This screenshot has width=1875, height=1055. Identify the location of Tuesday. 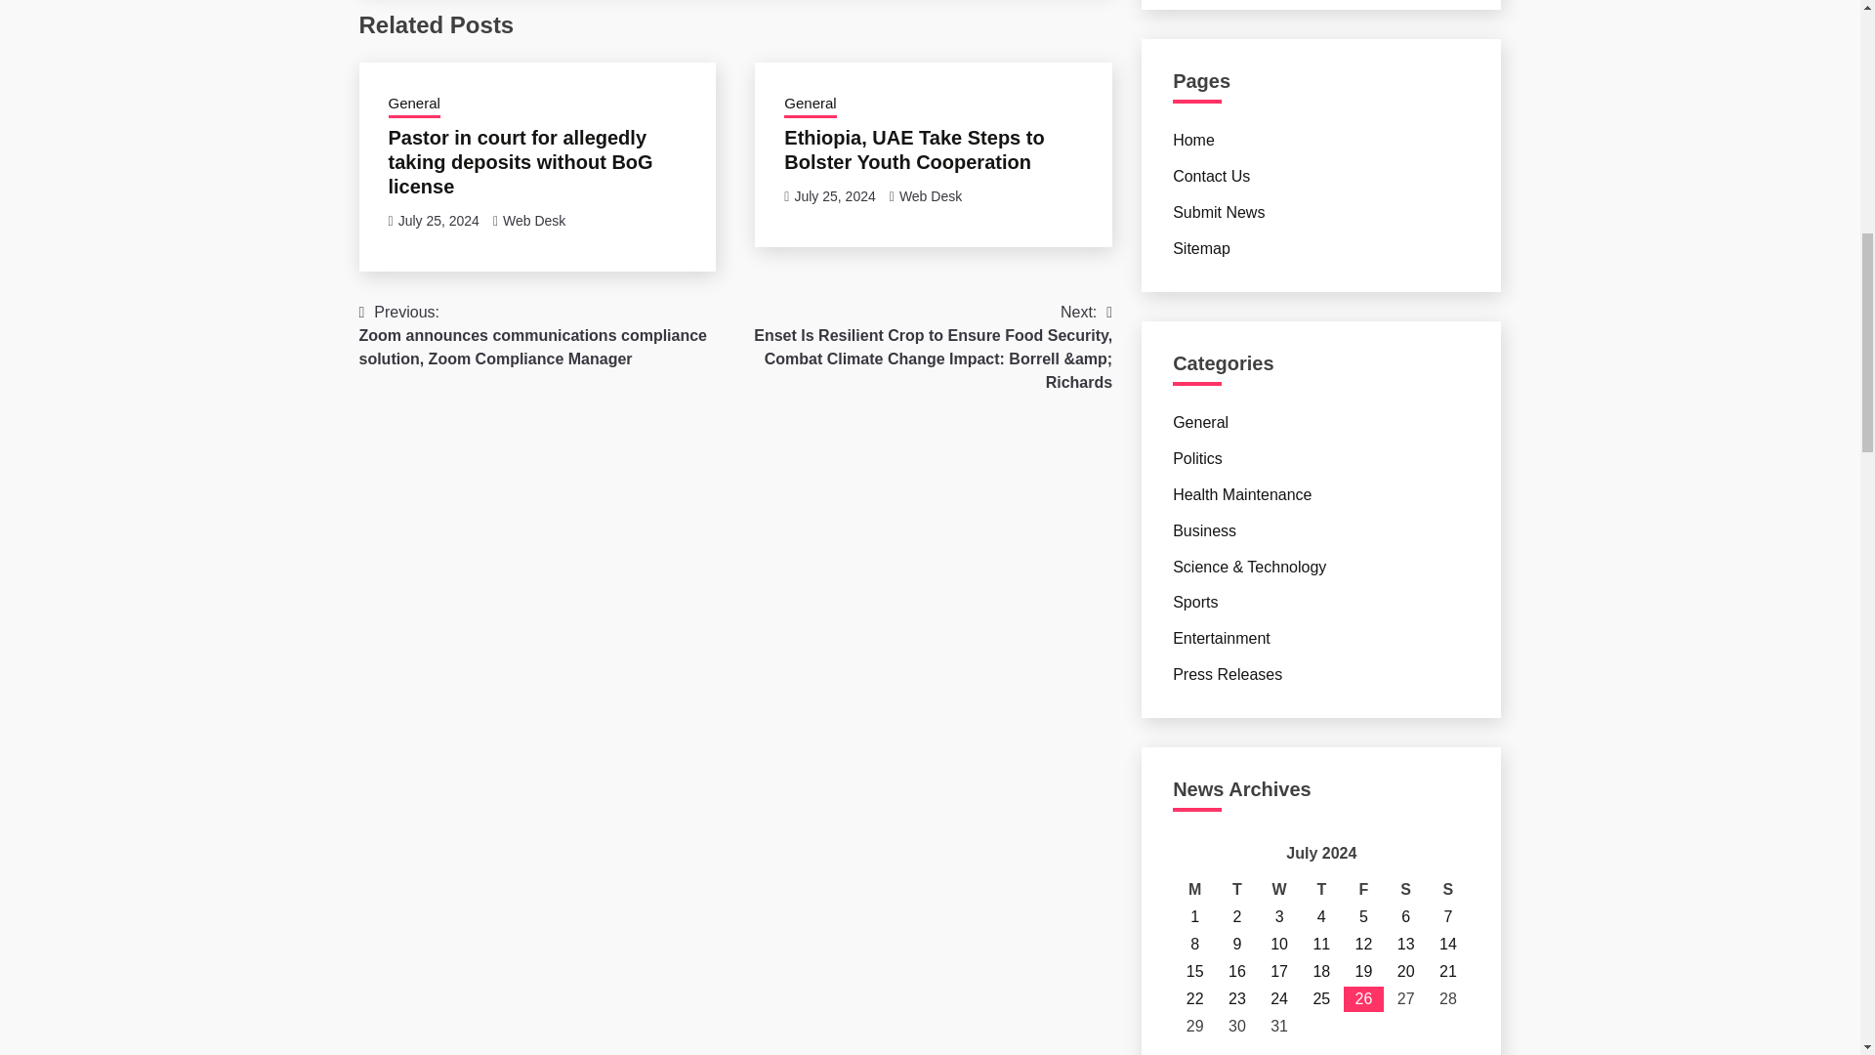
(1236, 889).